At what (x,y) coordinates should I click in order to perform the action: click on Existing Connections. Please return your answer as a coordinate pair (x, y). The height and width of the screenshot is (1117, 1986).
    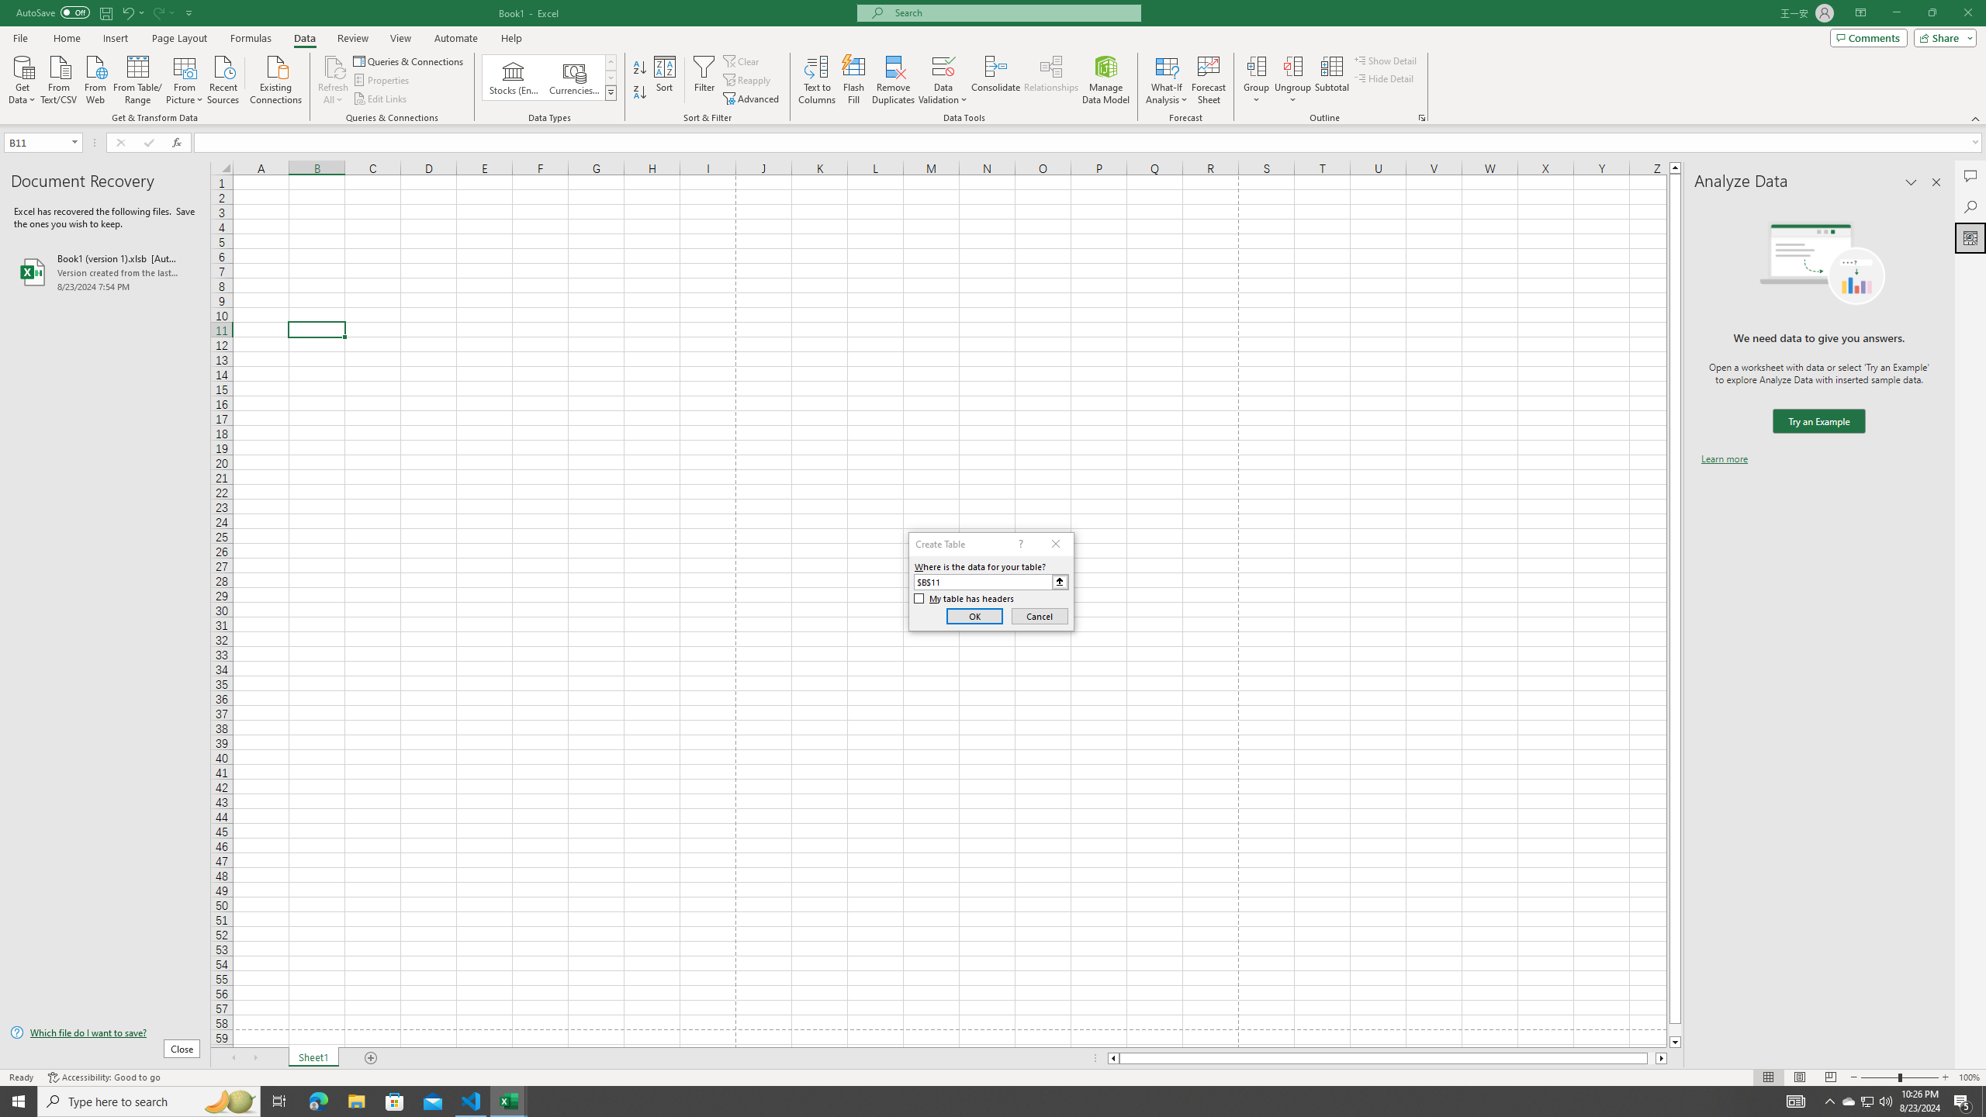
    Looking at the image, I should click on (276, 78).